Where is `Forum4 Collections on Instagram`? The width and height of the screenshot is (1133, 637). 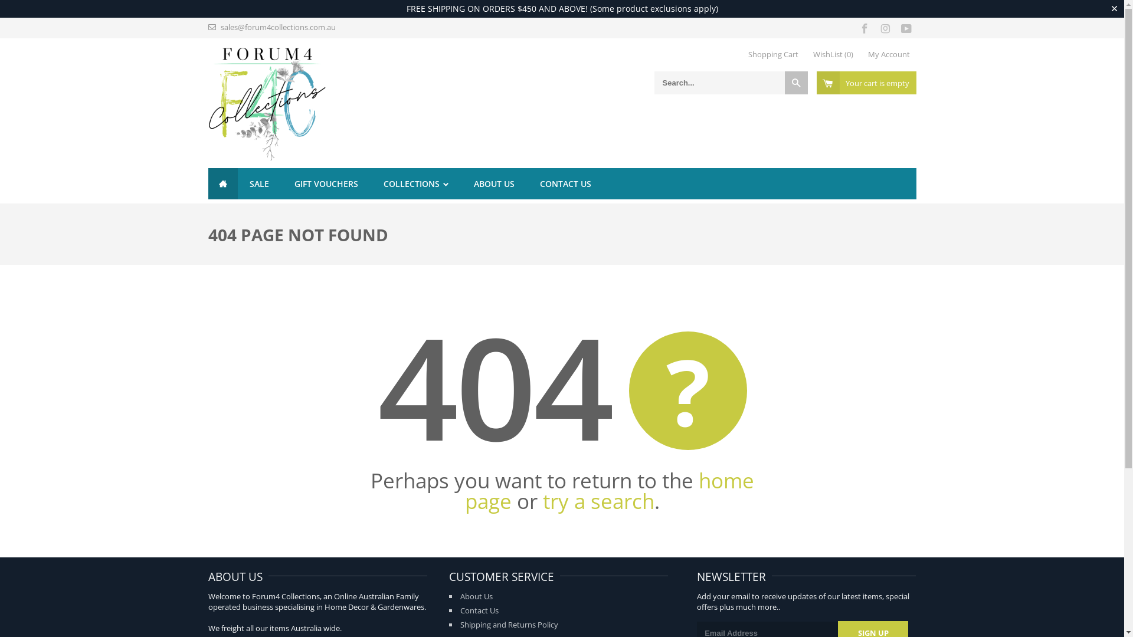 Forum4 Collections on Instagram is located at coordinates (885, 27).